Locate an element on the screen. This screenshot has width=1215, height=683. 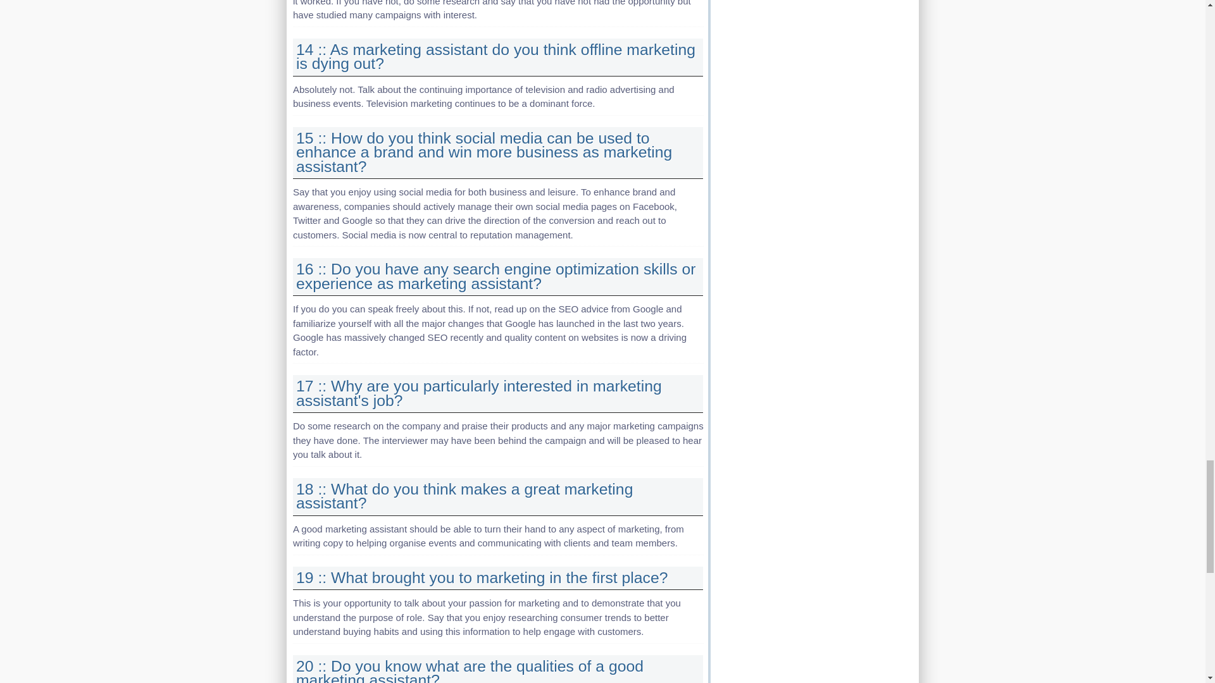
View all Answers is located at coordinates (495, 56).